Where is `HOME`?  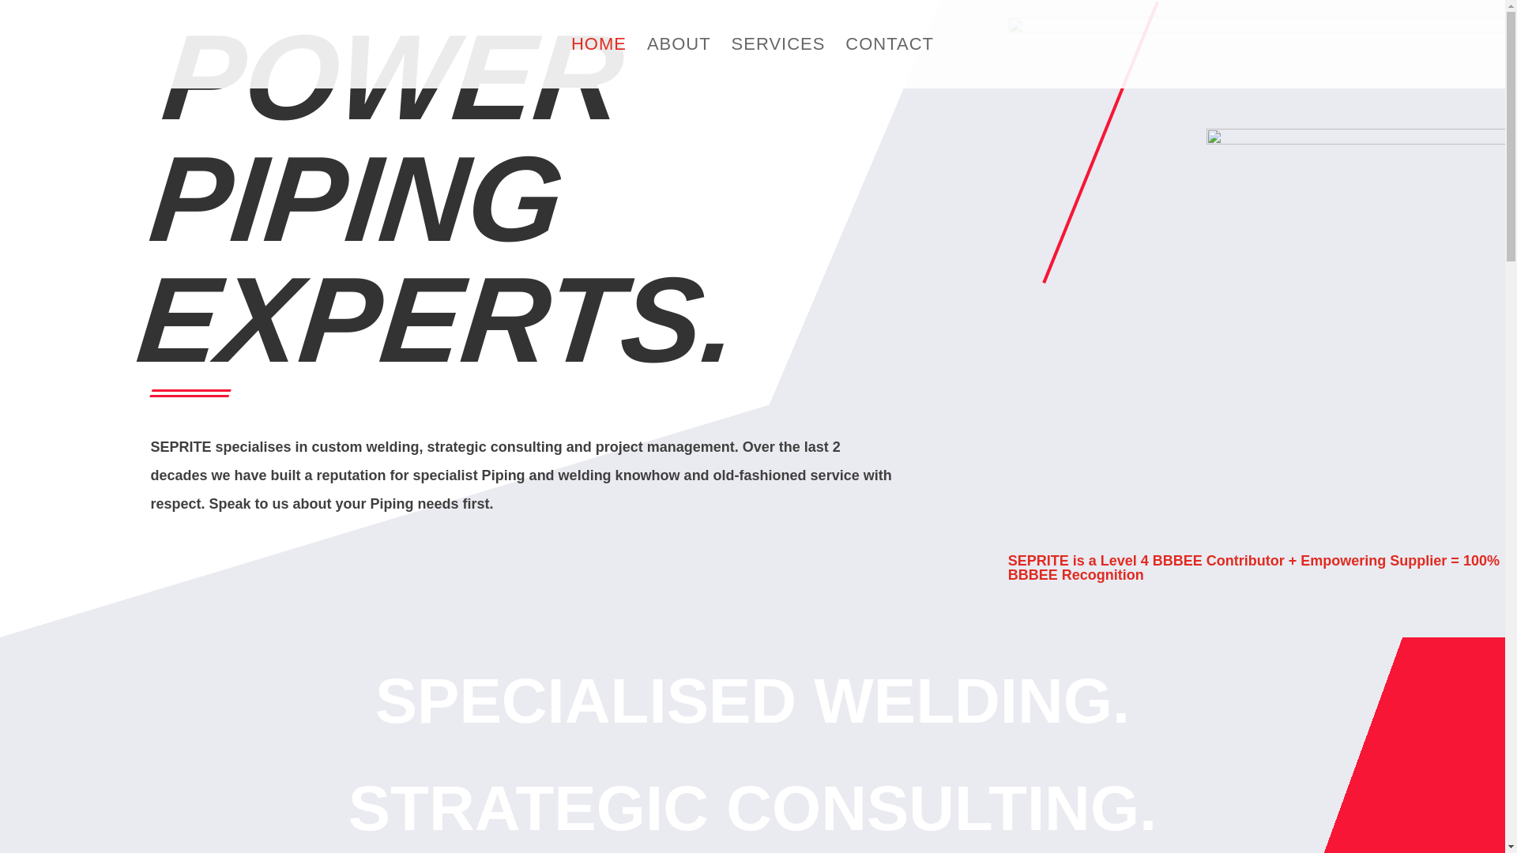 HOME is located at coordinates (599, 63).